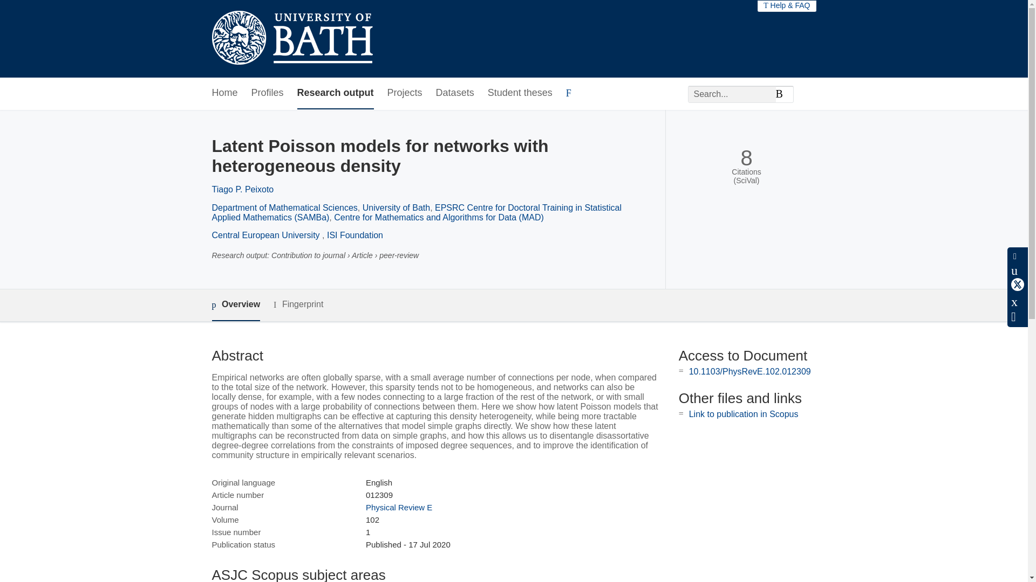  Describe the element at coordinates (398, 508) in the screenshot. I see `Physical Review E` at that location.